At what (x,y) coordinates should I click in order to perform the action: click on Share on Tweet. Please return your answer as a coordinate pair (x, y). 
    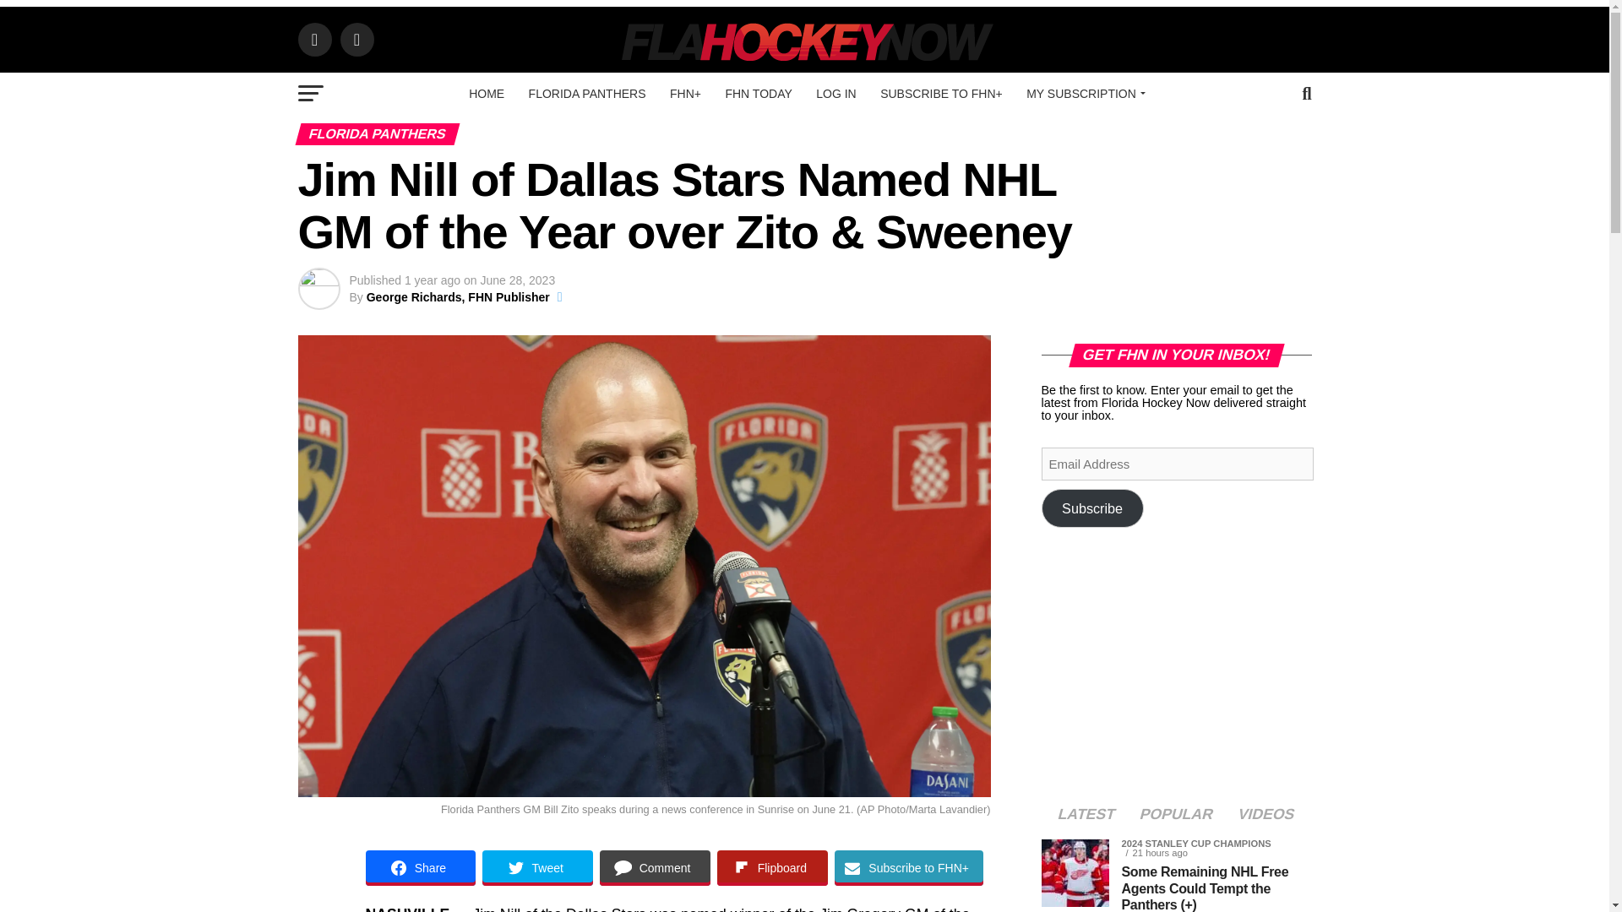
    Looking at the image, I should click on (537, 867).